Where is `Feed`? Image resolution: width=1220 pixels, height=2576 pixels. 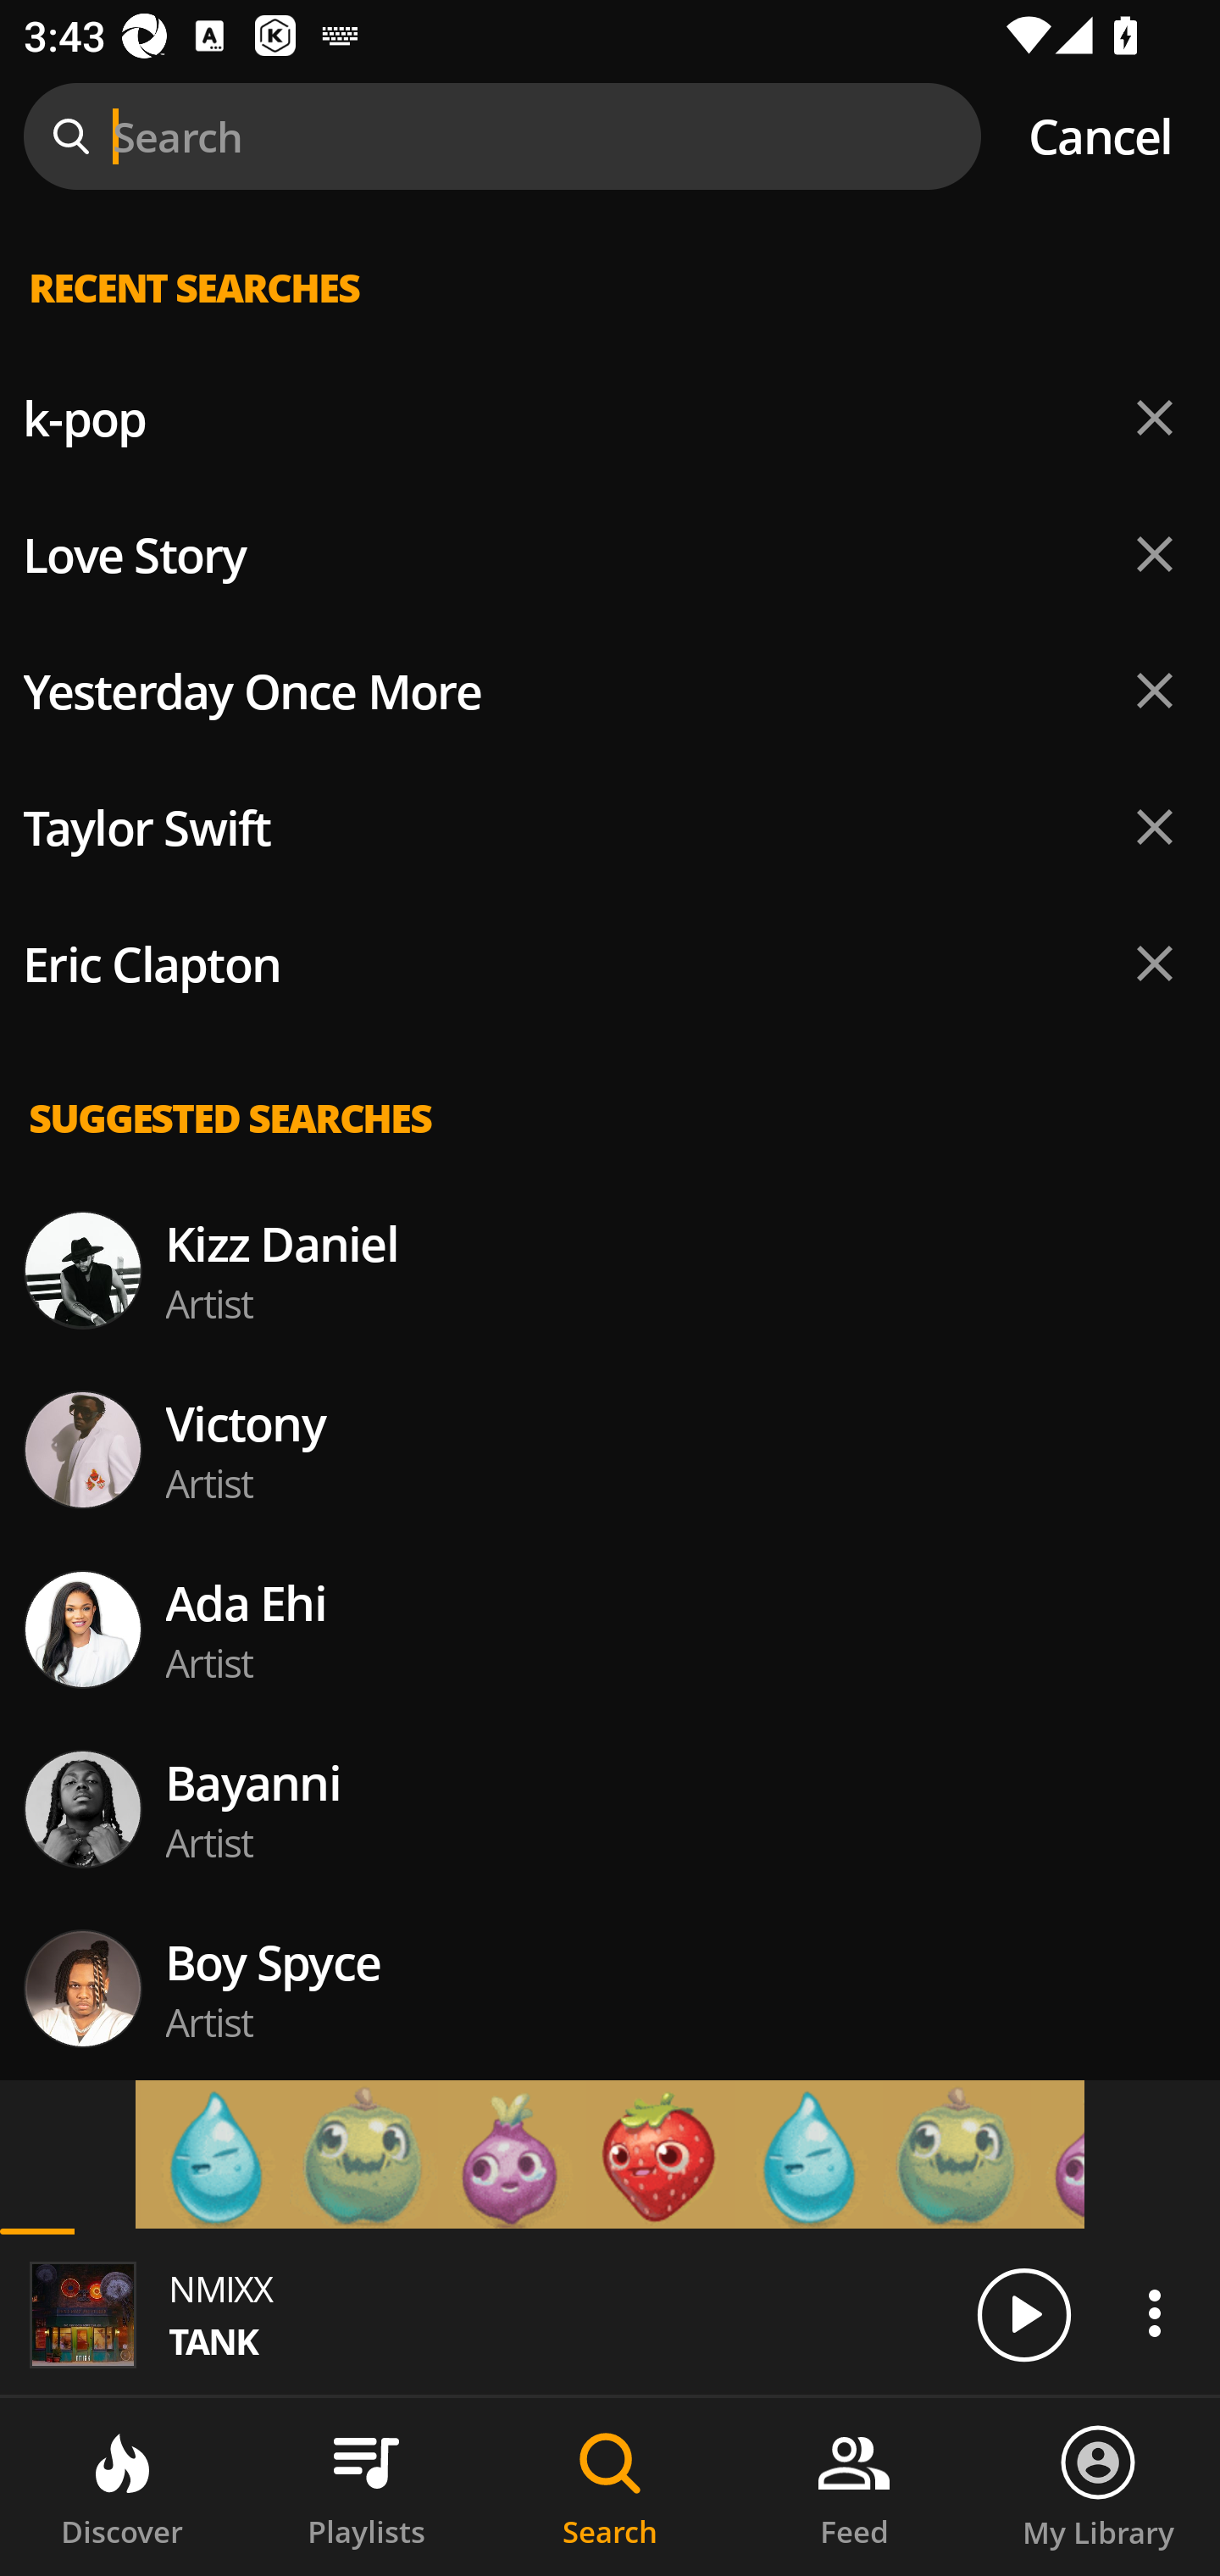
Feed is located at coordinates (854, 2487).